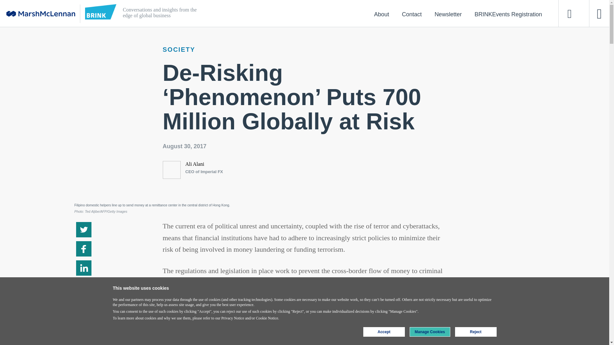 The height and width of the screenshot is (345, 614). What do you see at coordinates (508, 14) in the screenshot?
I see `BRINKEvents Registration` at bounding box center [508, 14].